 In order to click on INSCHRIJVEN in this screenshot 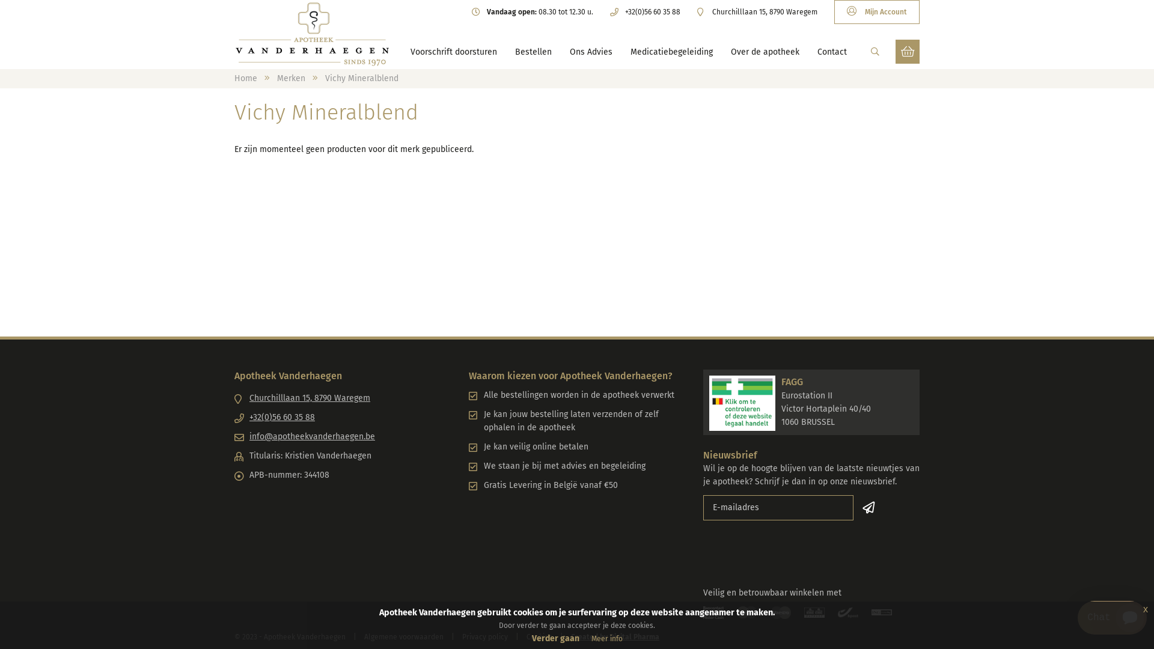, I will do `click(870, 508)`.